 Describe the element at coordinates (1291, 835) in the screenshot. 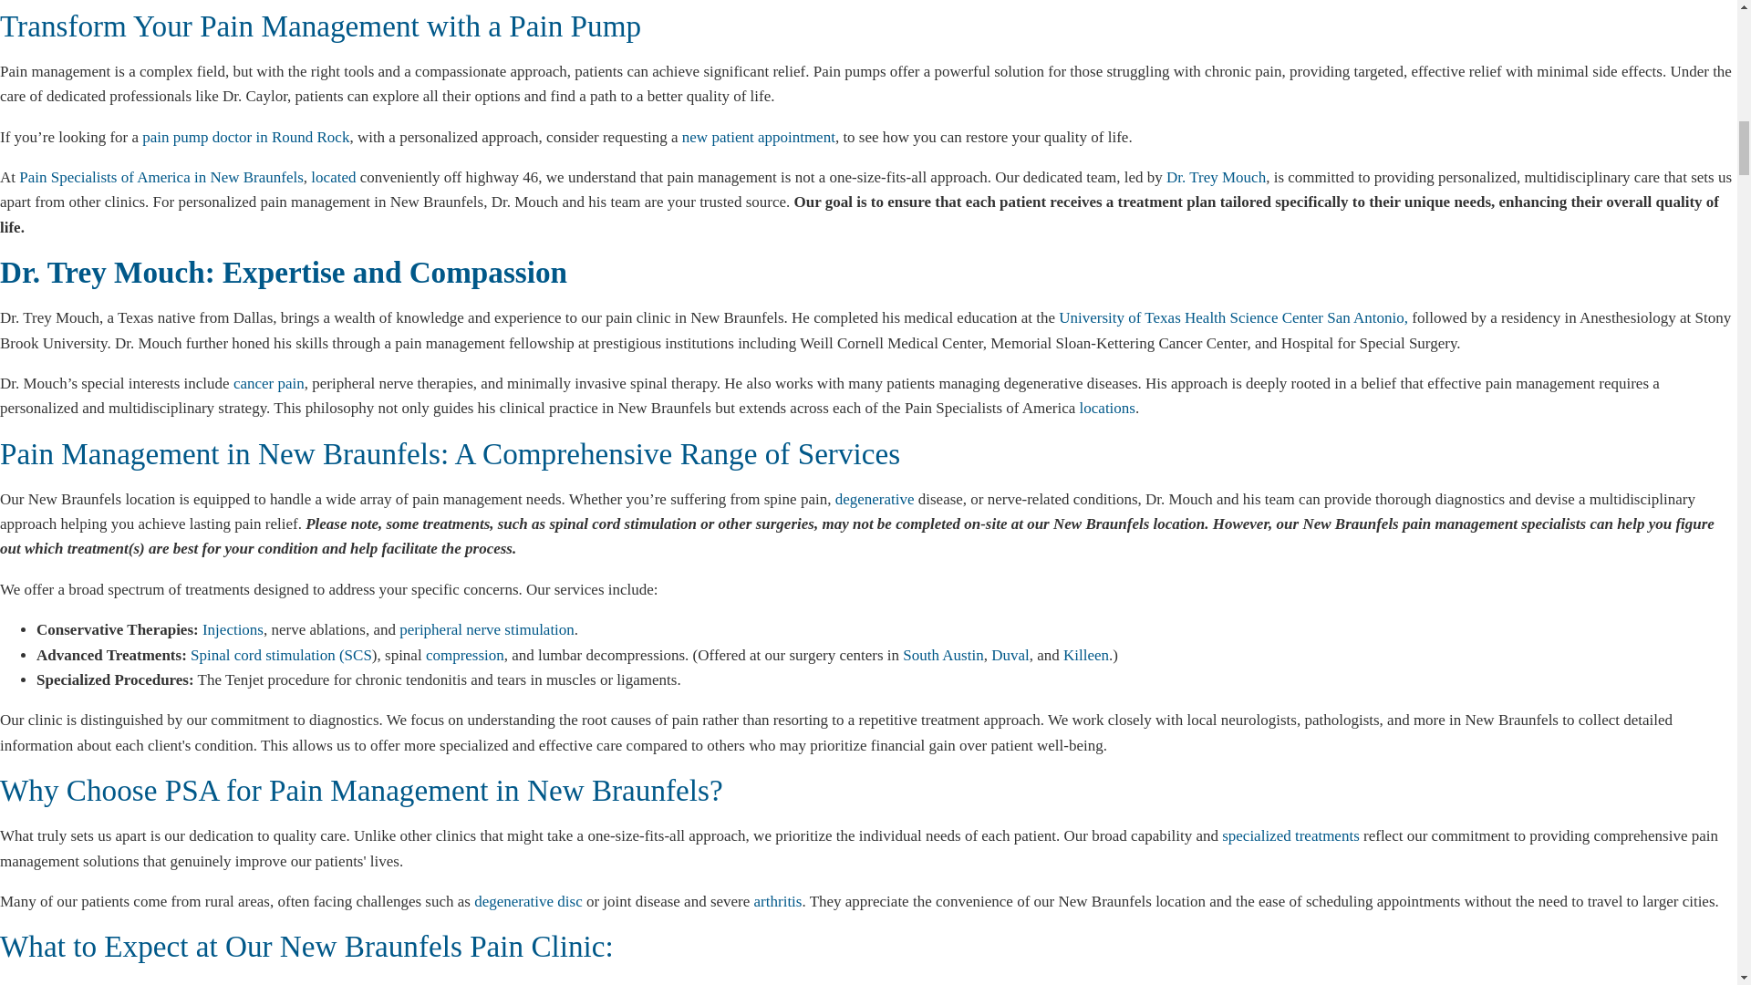

I see `specialized treatments` at that location.